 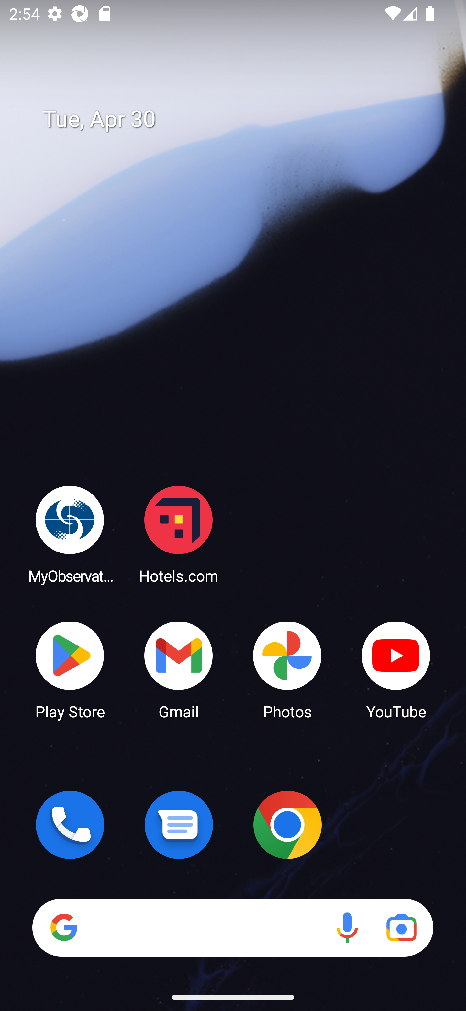 I want to click on Gmail, so click(x=179, y=669).